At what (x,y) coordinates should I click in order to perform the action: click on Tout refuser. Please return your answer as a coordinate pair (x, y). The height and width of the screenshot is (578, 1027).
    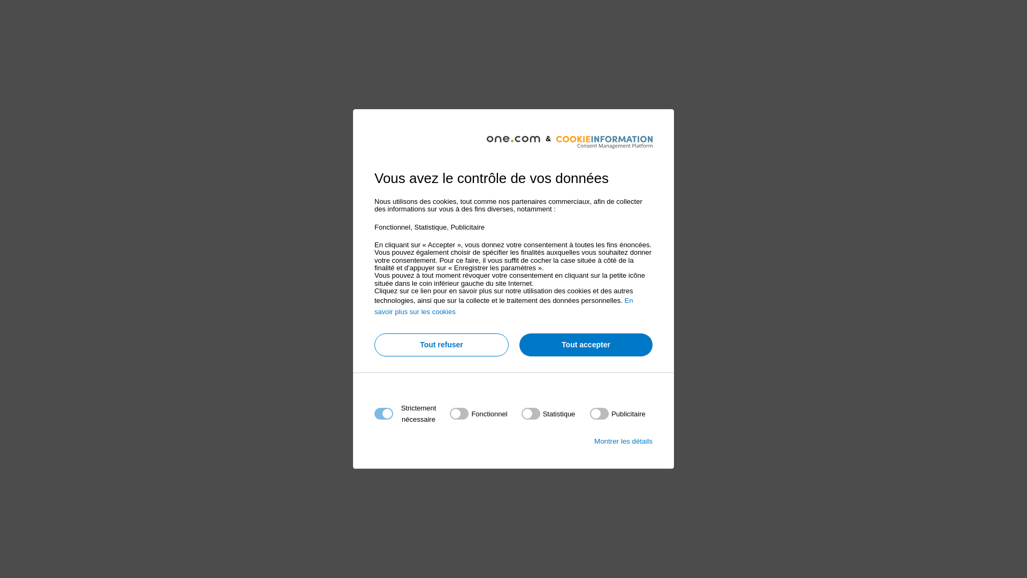
    Looking at the image, I should click on (442, 345).